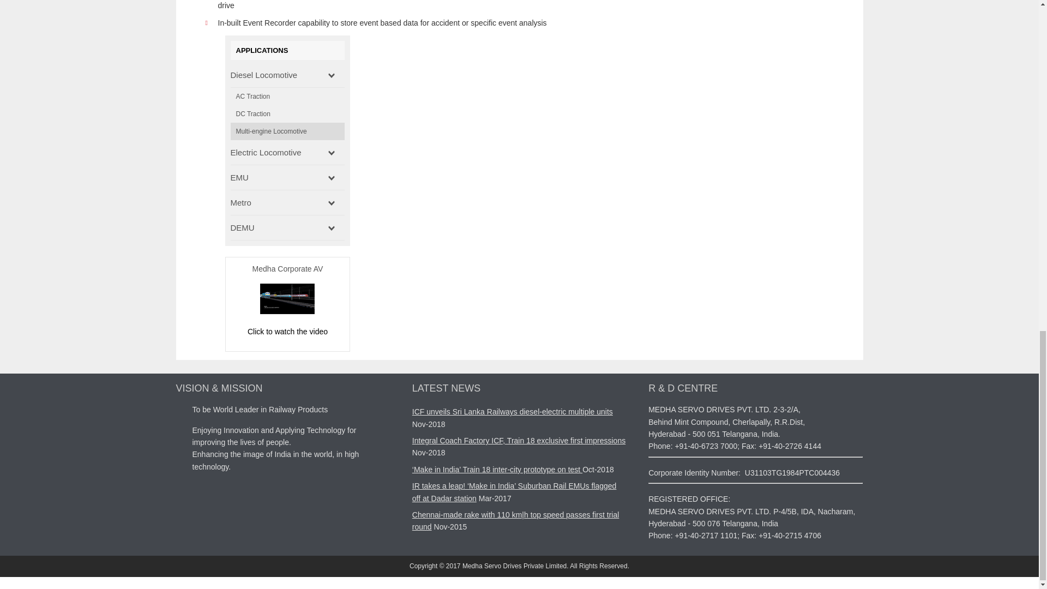 The width and height of the screenshot is (1047, 589). Describe the element at coordinates (287, 332) in the screenshot. I see `Medha Audio Visual` at that location.